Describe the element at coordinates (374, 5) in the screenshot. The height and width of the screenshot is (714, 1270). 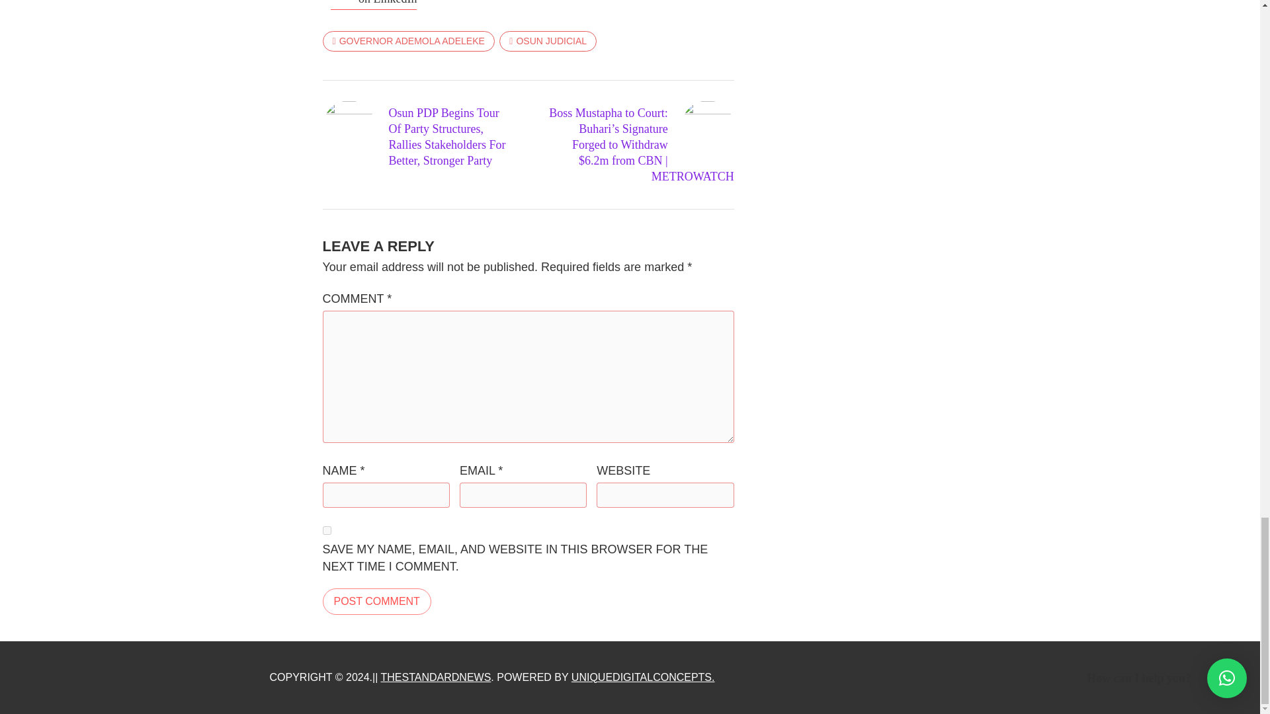
I see `on LinkedIn` at that location.